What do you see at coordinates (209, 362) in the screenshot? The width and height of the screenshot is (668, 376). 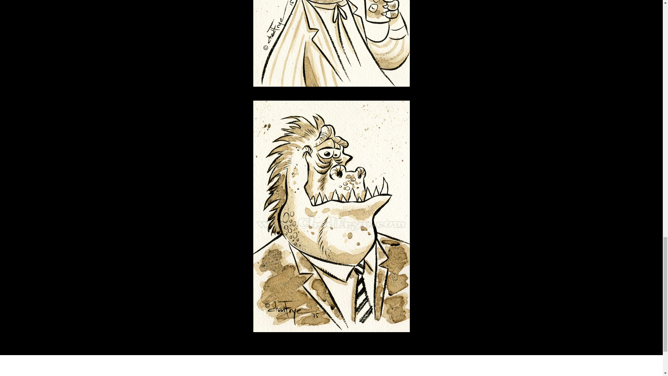 I see `ART: PAINTING` at bounding box center [209, 362].